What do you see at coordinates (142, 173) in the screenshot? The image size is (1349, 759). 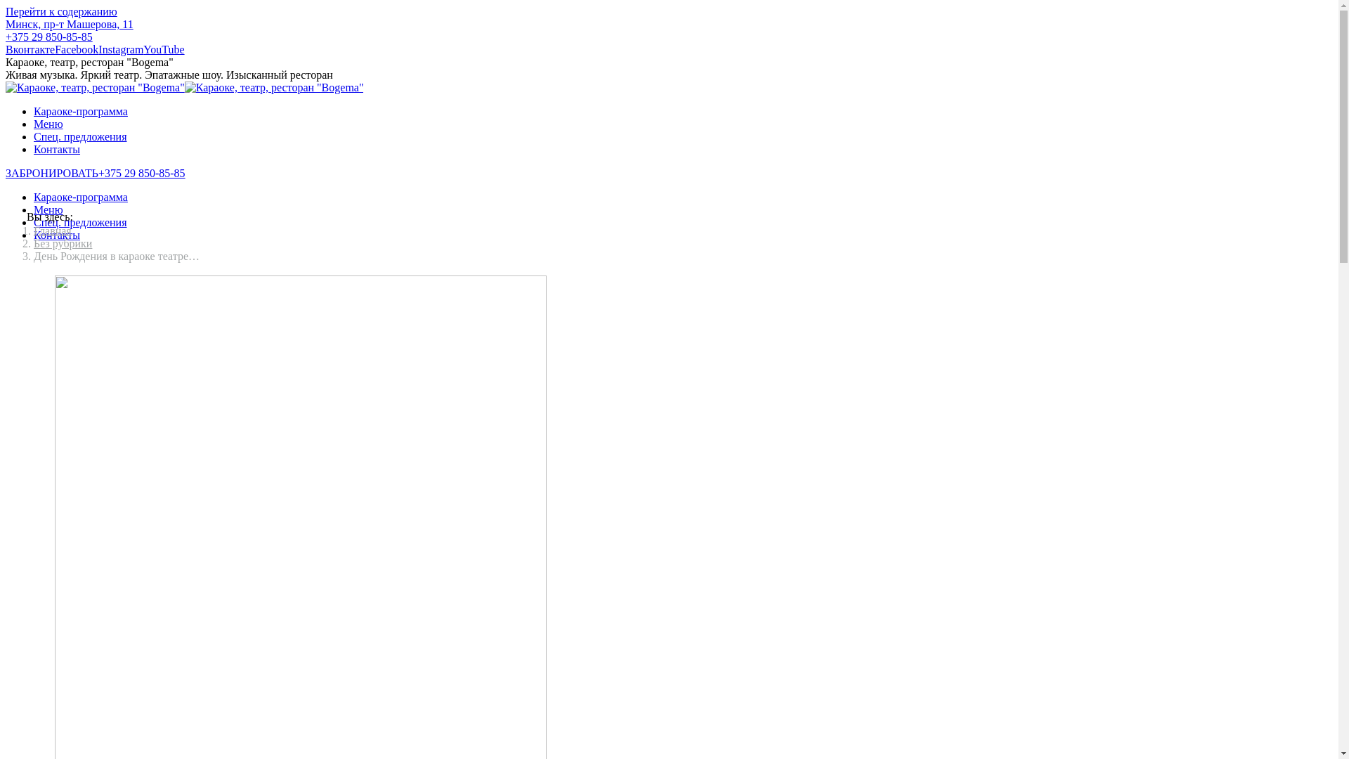 I see `+375 29 850-85-85` at bounding box center [142, 173].